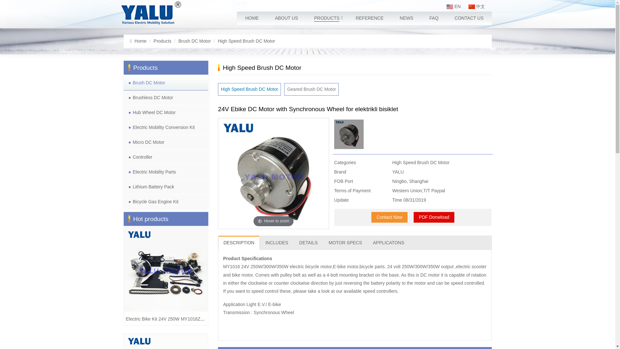 The image size is (620, 349). Describe the element at coordinates (286, 18) in the screenshot. I see `ABOUT US` at that location.